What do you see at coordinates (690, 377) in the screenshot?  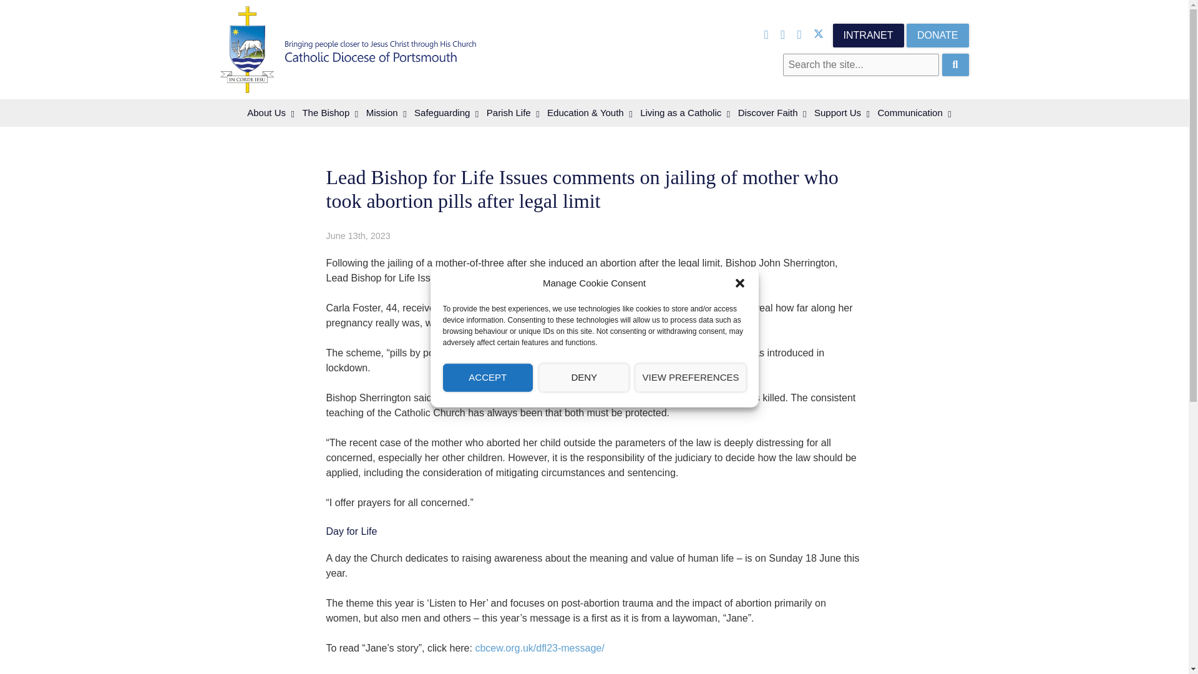 I see `VIEW PREFERENCES` at bounding box center [690, 377].